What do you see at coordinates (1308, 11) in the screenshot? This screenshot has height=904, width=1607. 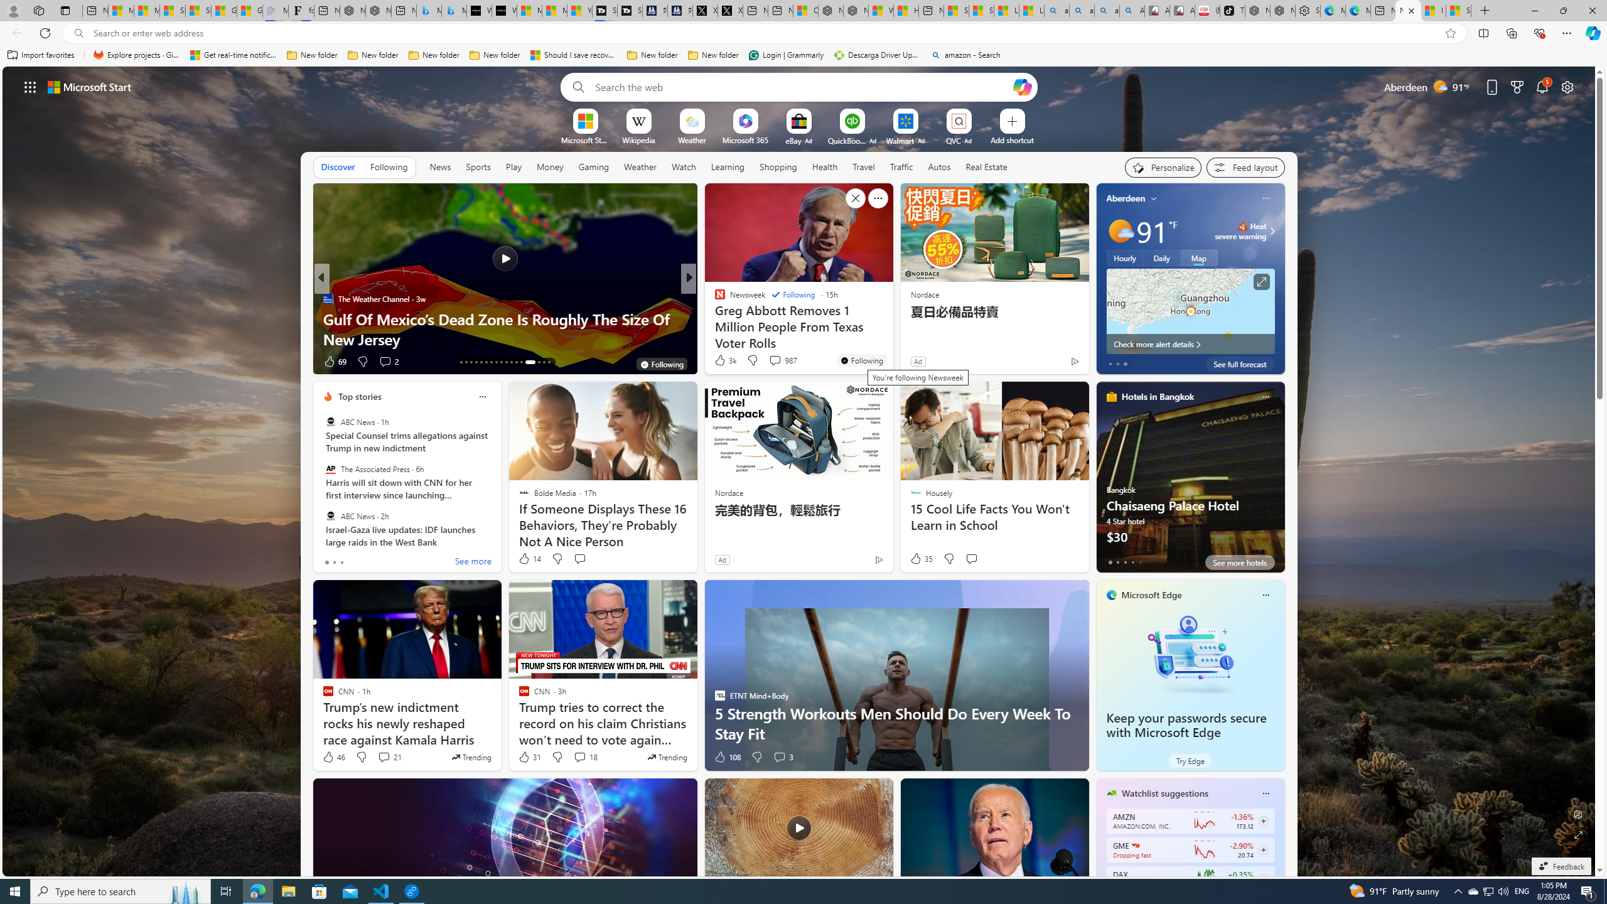 I see `Settings` at bounding box center [1308, 11].